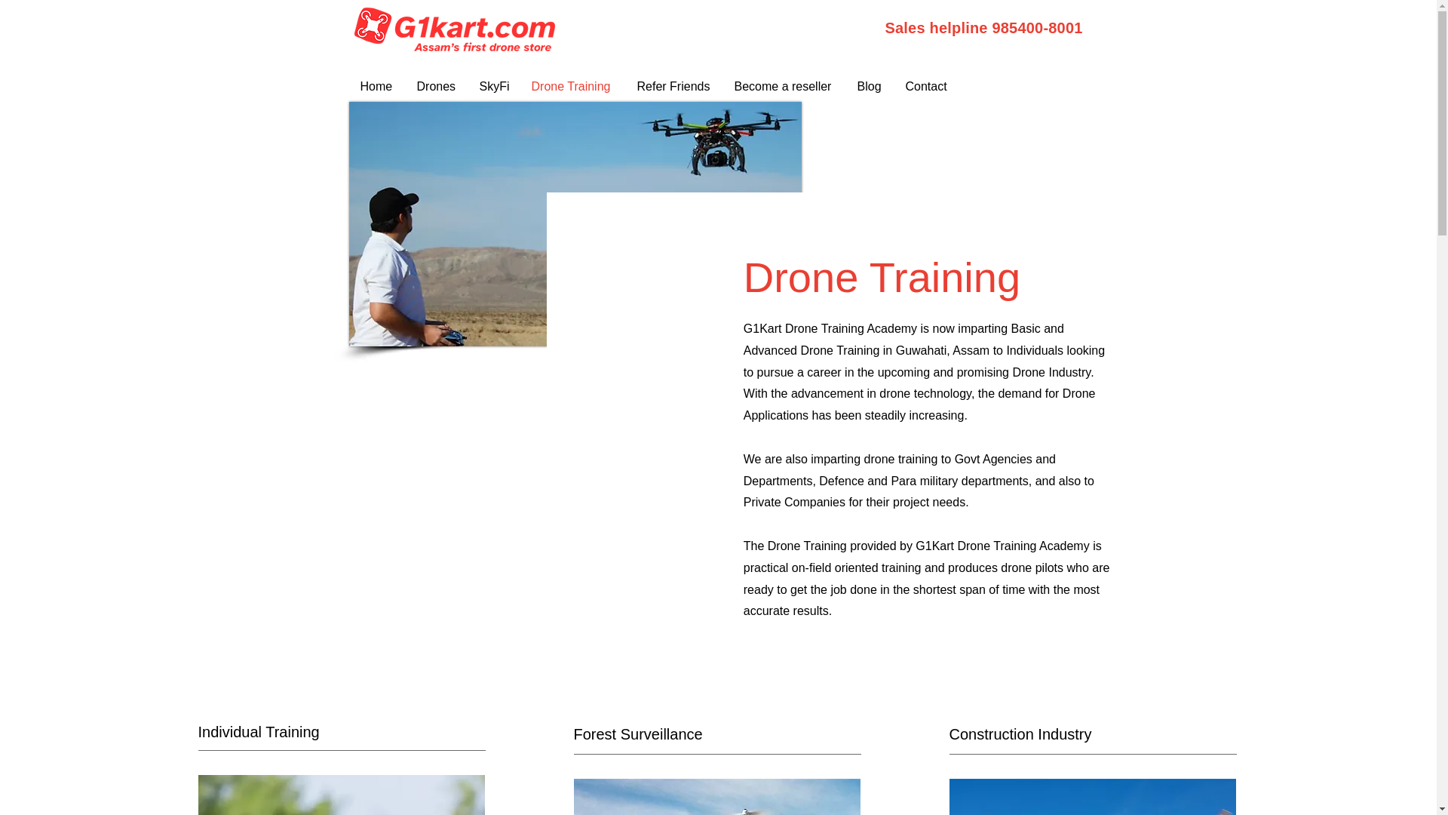  What do you see at coordinates (436, 86) in the screenshot?
I see `Drones` at bounding box center [436, 86].